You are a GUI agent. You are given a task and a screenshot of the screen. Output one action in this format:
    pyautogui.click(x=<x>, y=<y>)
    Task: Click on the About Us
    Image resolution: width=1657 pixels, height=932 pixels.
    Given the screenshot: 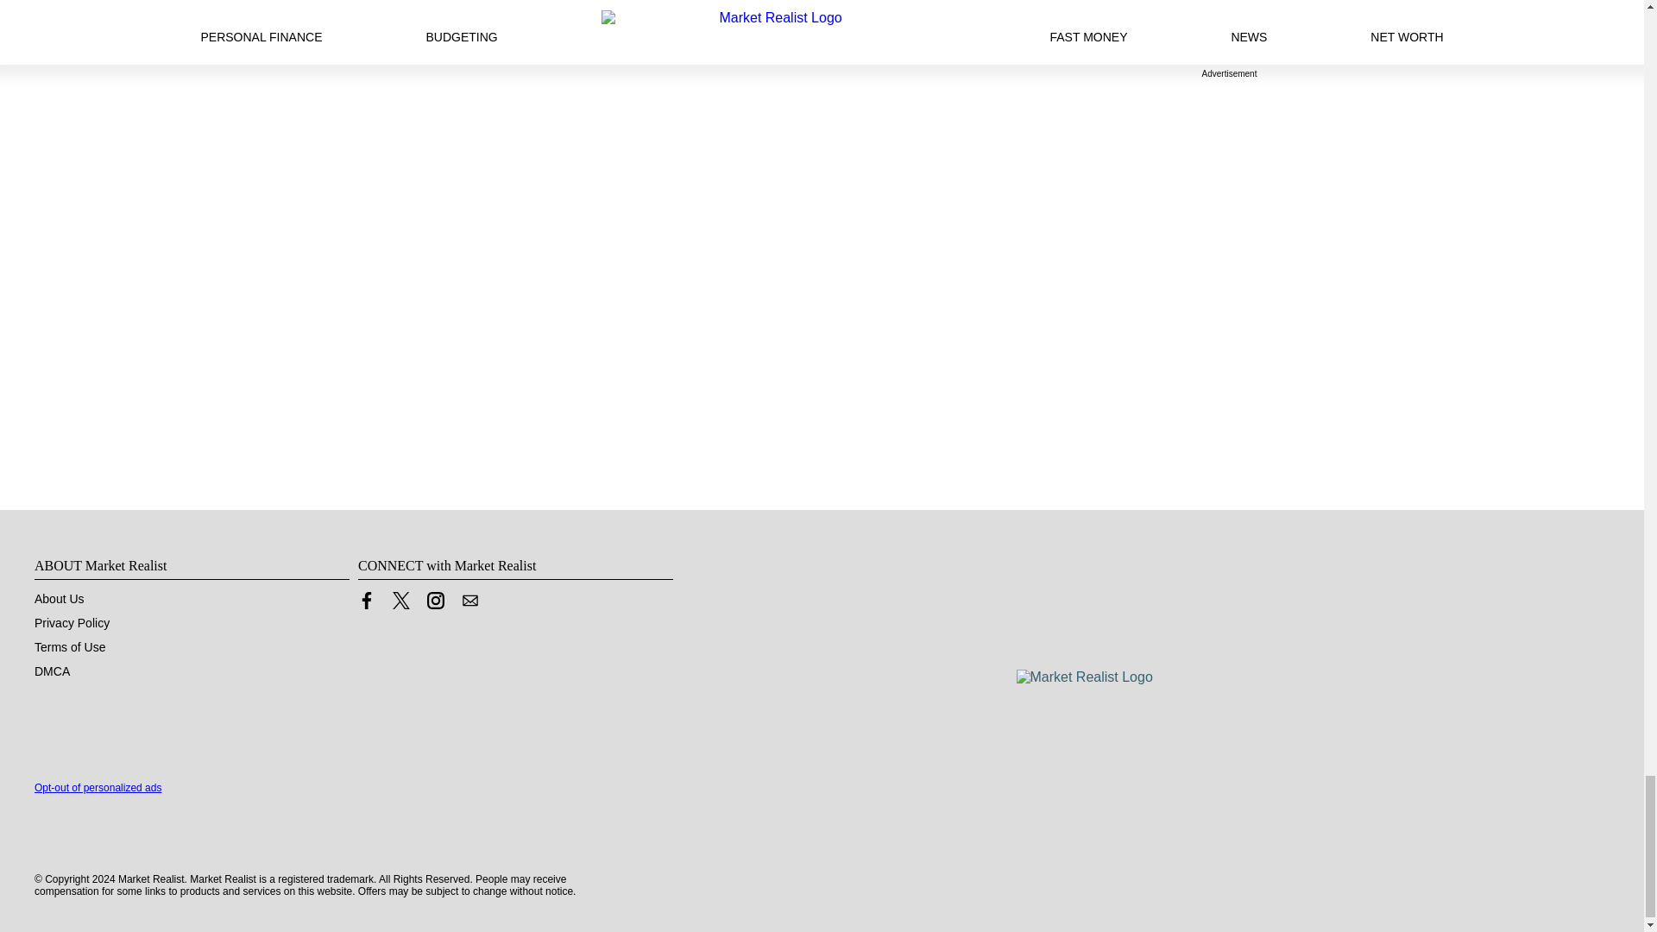 What is the action you would take?
    pyautogui.click(x=59, y=599)
    